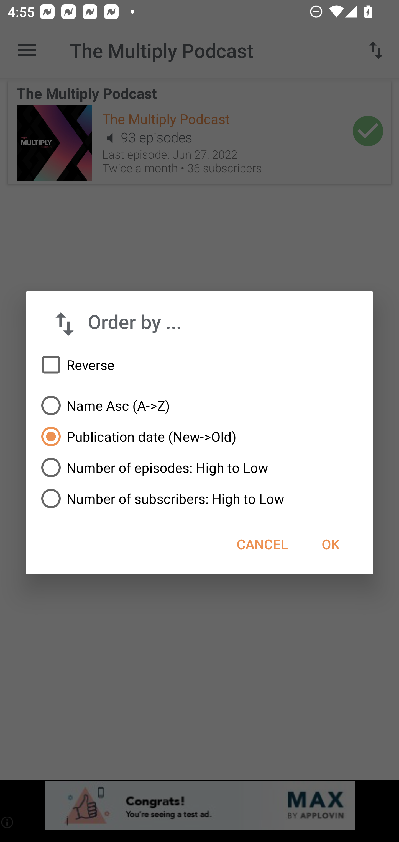 The width and height of the screenshot is (399, 842). Describe the element at coordinates (199, 405) in the screenshot. I see `Name Asc (A->Z)` at that location.